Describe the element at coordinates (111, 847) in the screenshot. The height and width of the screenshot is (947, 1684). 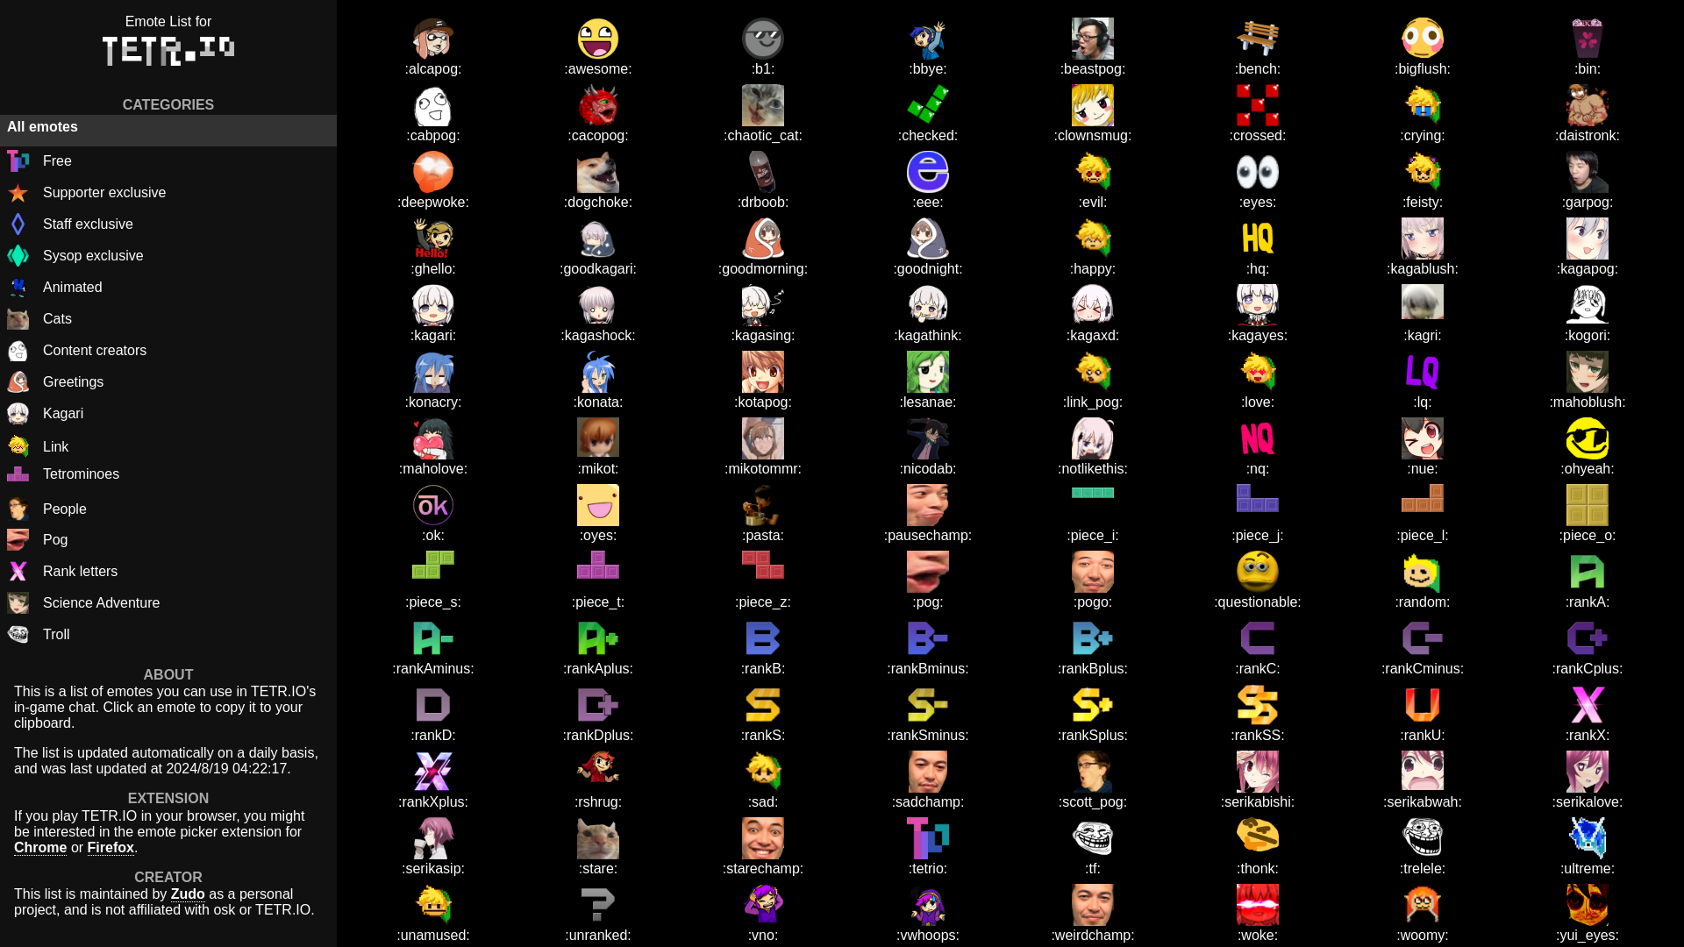
I see `Firefox` at that location.